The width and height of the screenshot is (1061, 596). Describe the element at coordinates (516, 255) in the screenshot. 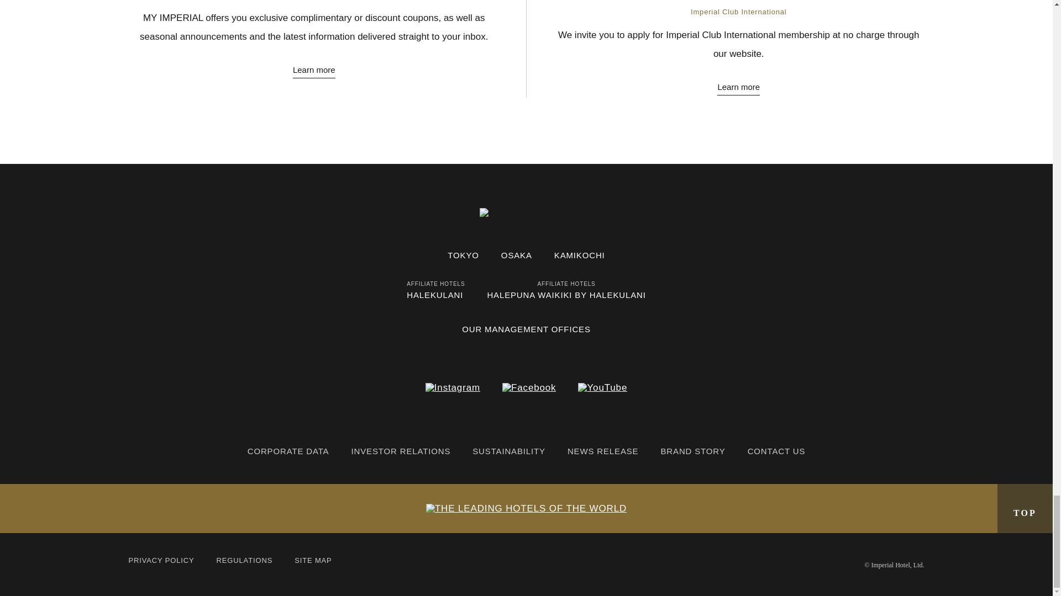

I see `OSAKA` at that location.